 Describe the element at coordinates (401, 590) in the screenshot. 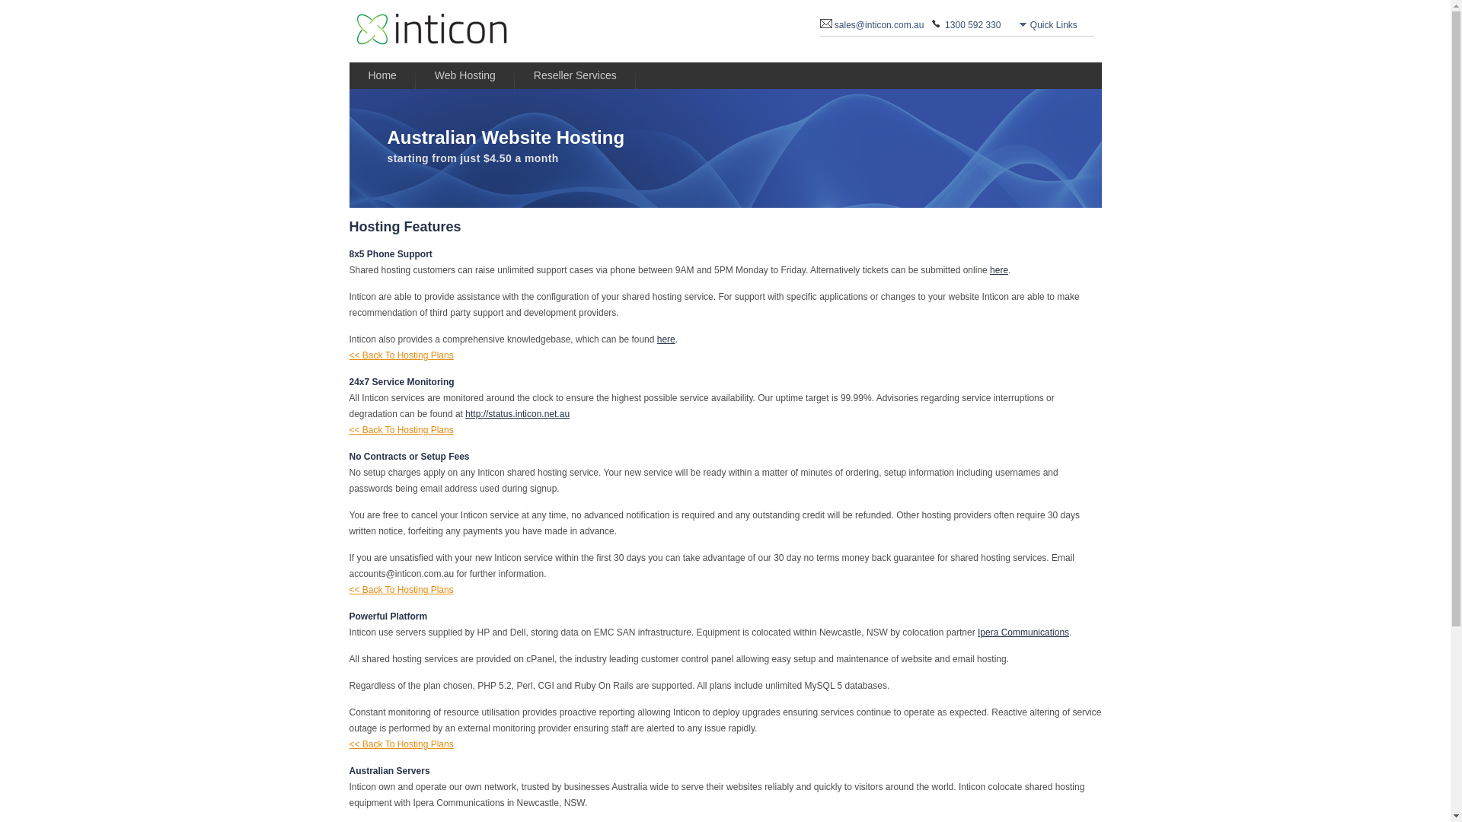

I see `<< Back To Hosting Plans` at that location.